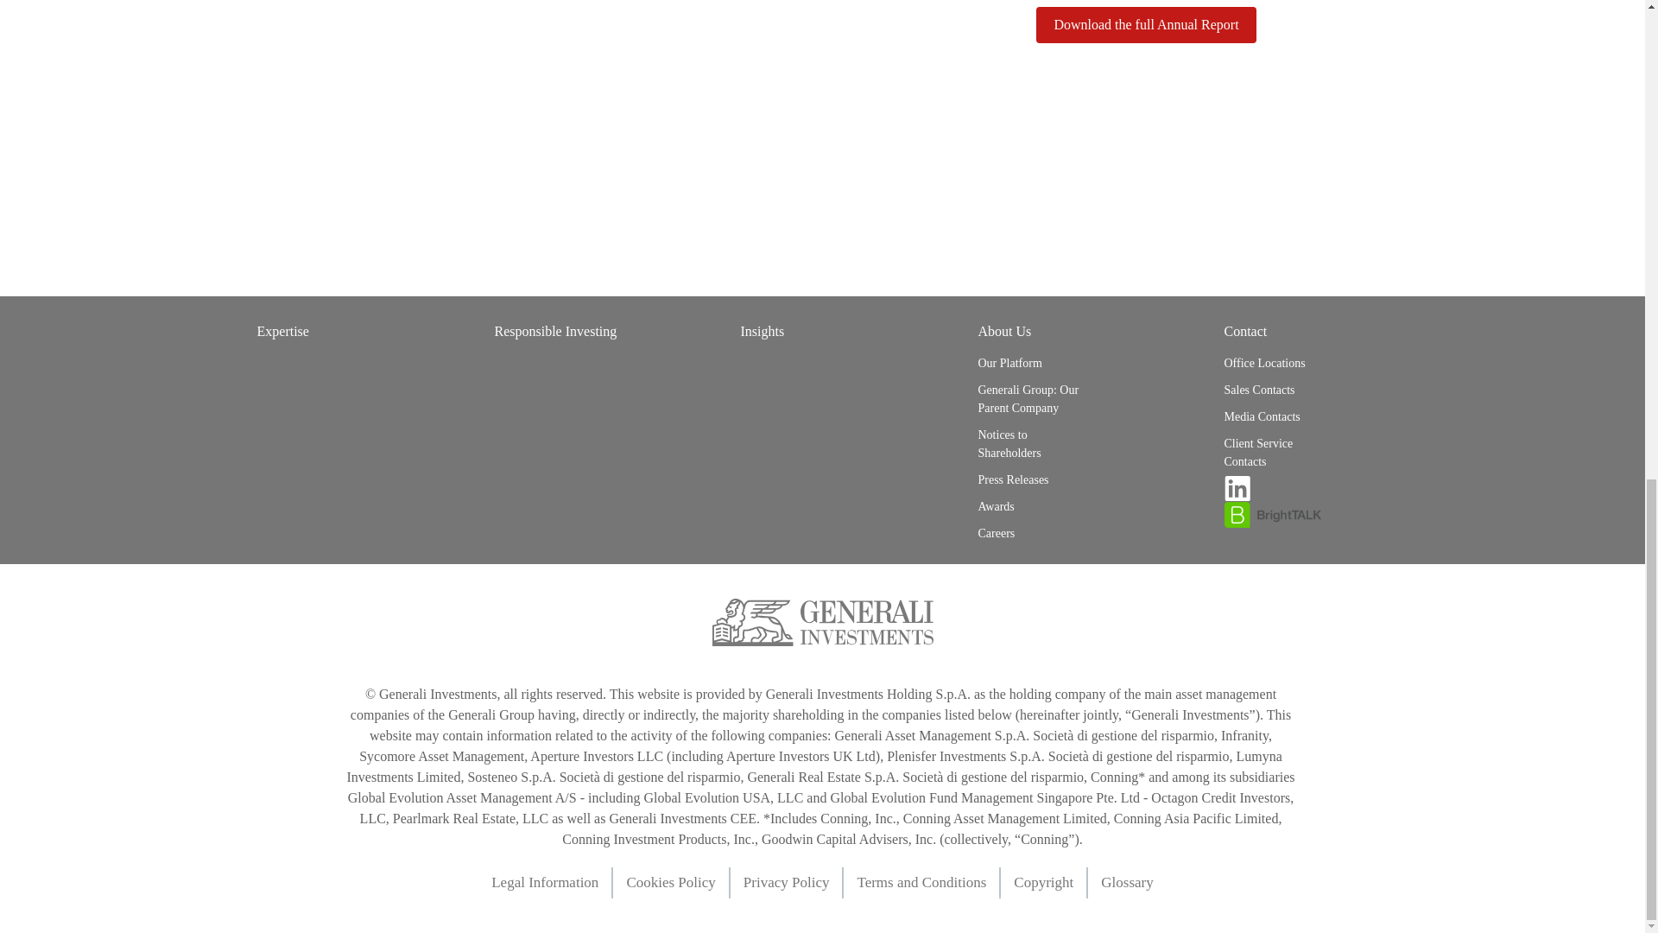  Describe the element at coordinates (282, 332) in the screenshot. I see `Expertise` at that location.